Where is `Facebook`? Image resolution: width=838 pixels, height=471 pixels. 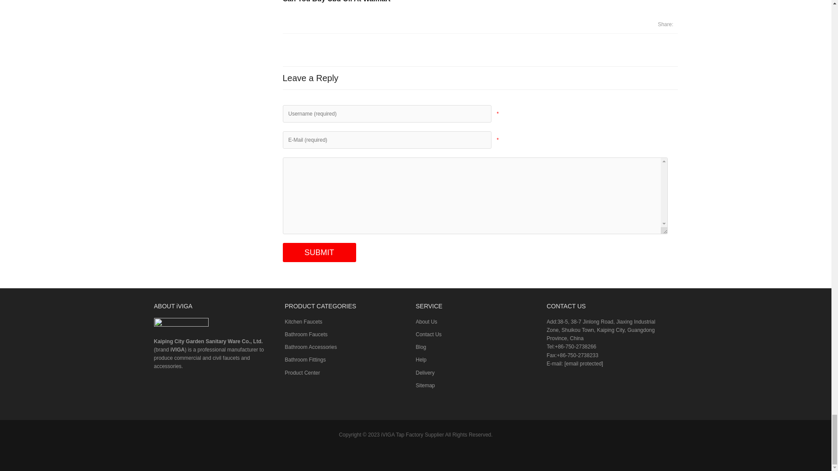
Facebook is located at coordinates (374, 454).